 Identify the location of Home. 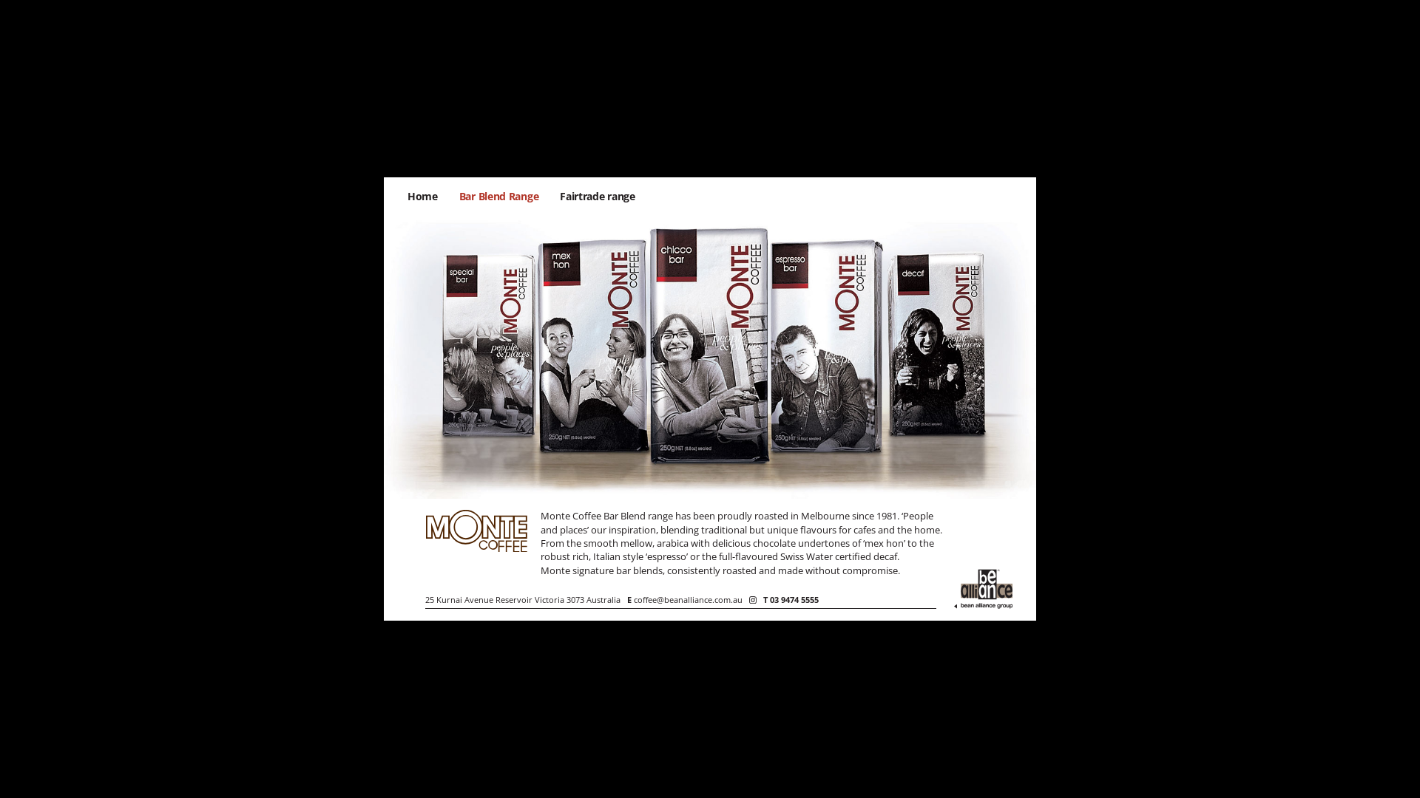
(423, 197).